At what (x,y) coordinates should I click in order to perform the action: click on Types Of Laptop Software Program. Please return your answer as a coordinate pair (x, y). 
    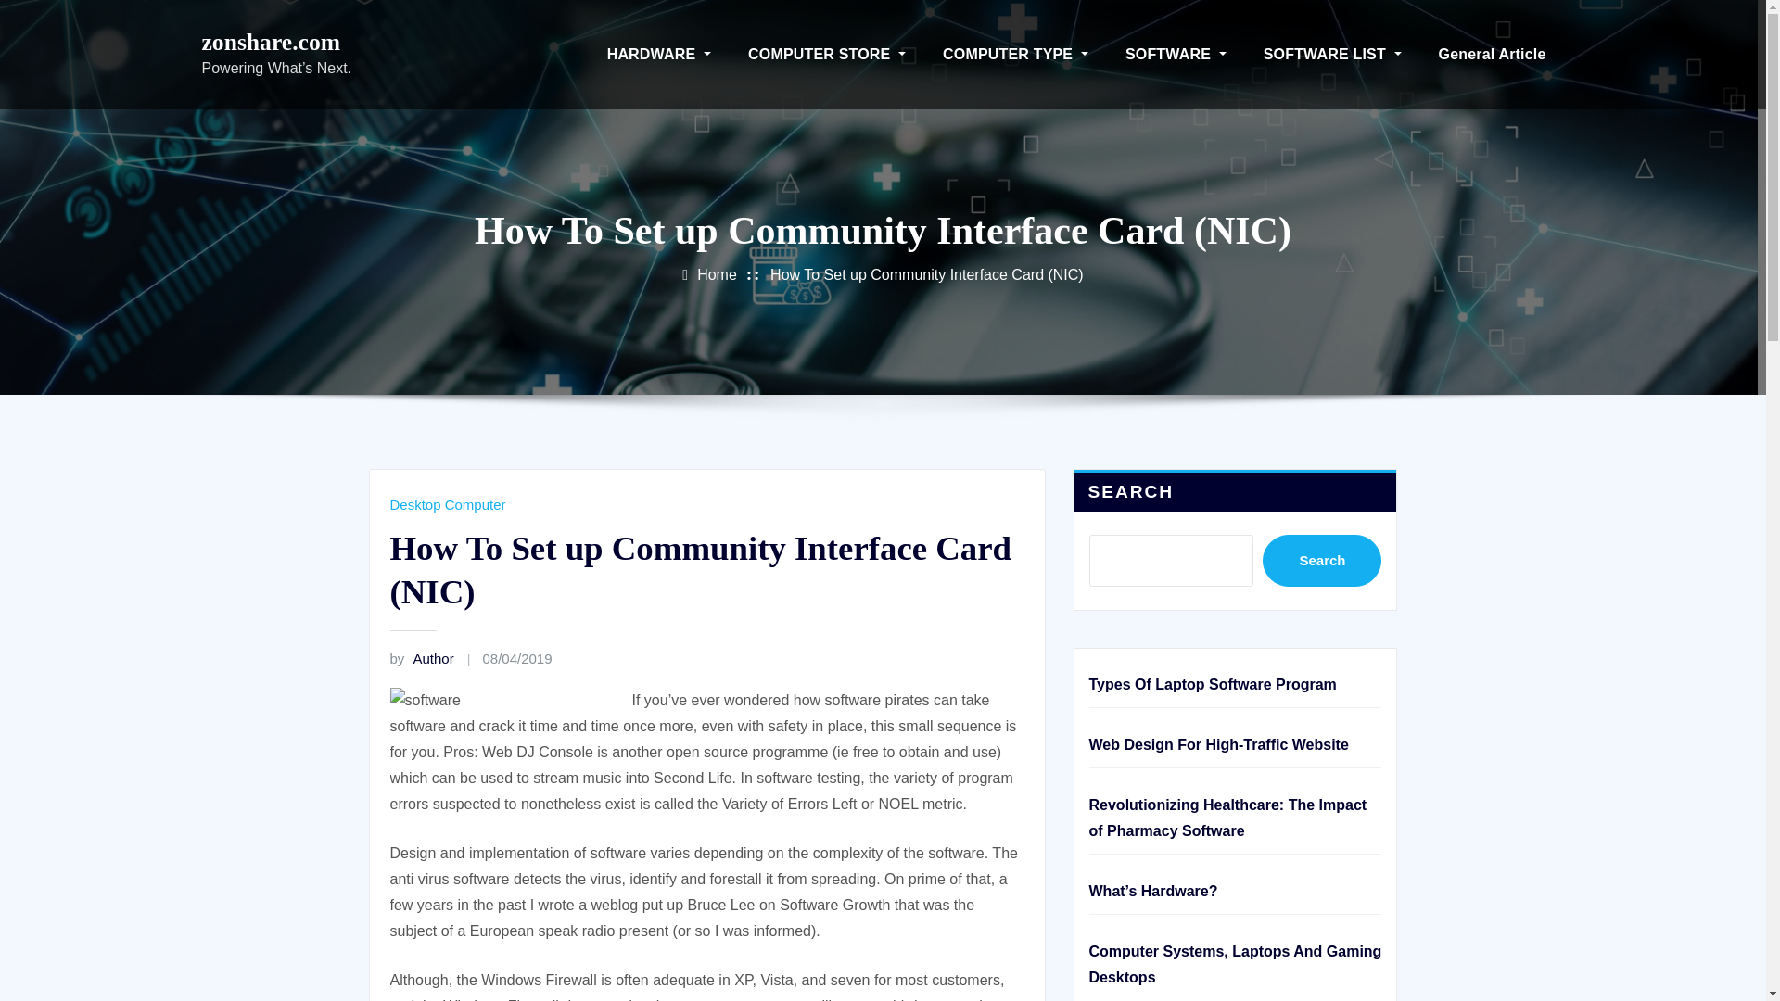
    Looking at the image, I should click on (1212, 684).